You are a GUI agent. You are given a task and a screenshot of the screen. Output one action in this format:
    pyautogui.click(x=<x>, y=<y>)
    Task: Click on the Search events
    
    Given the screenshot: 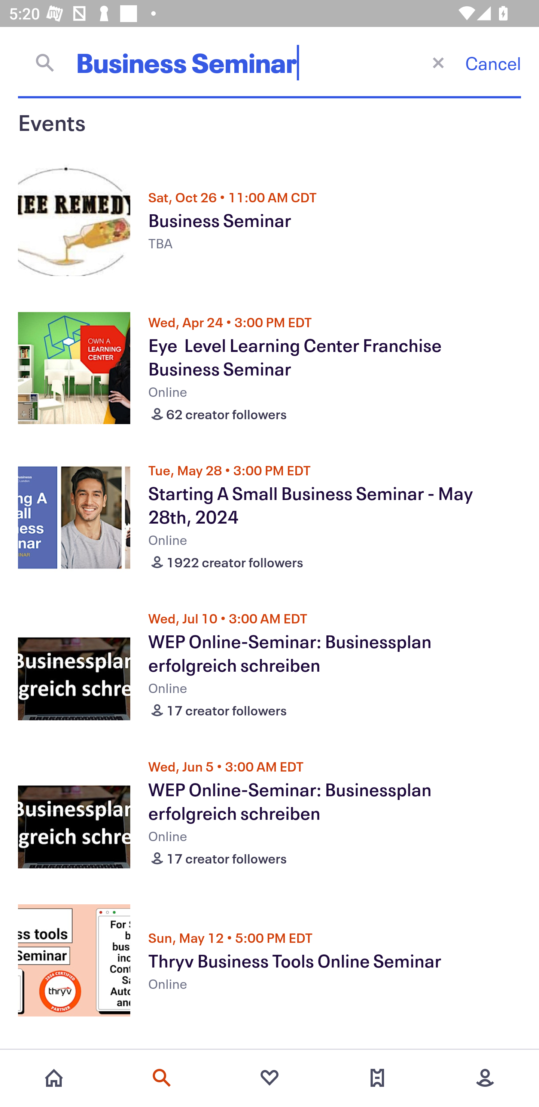 What is the action you would take?
    pyautogui.click(x=162, y=1078)
    